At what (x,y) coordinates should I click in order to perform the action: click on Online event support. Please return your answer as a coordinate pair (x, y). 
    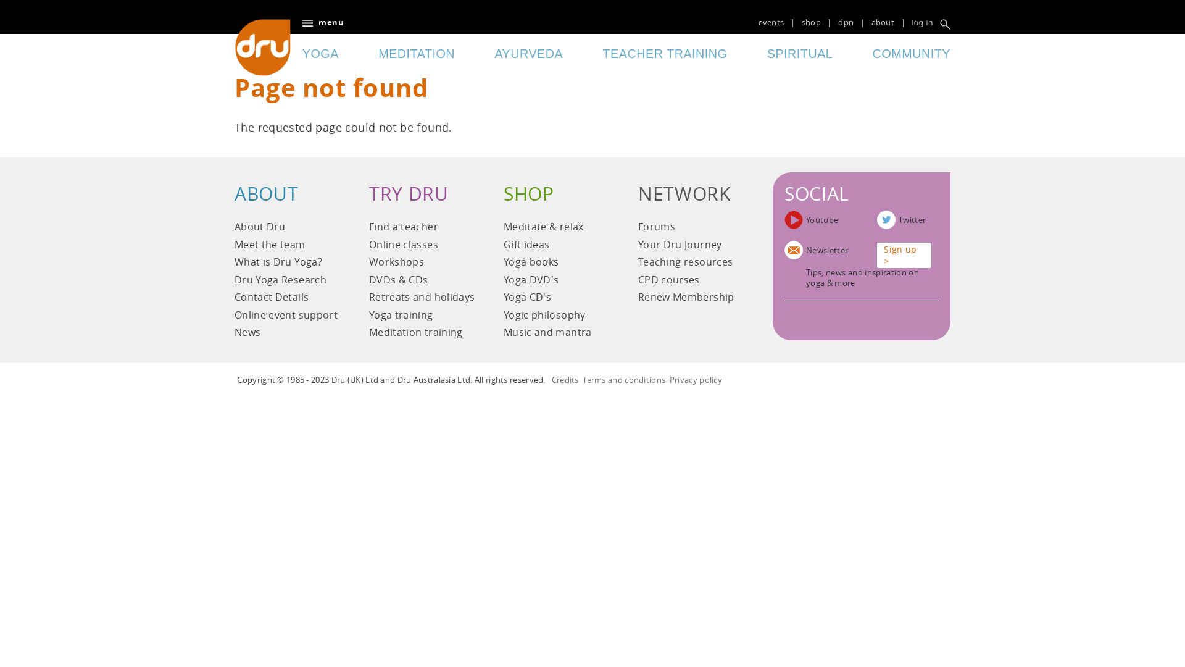
    Looking at the image, I should click on (288, 317).